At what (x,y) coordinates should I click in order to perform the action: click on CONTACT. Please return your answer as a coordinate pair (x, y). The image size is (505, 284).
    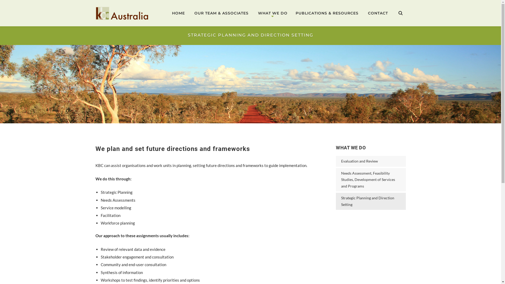
    Looking at the image, I should click on (378, 13).